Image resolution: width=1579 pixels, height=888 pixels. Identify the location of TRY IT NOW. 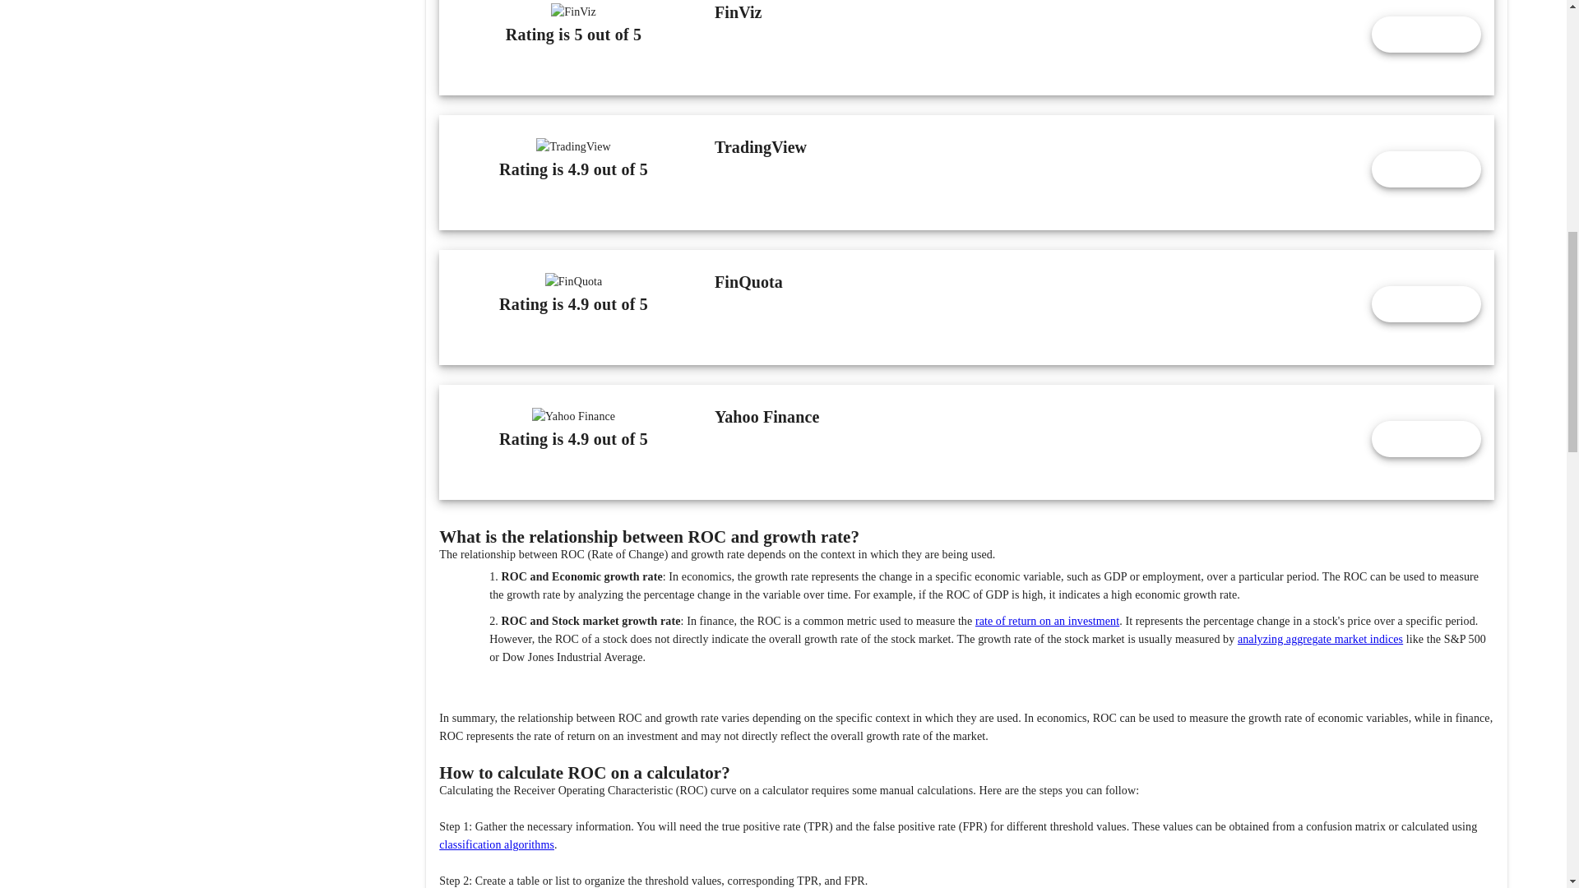
(1426, 169).